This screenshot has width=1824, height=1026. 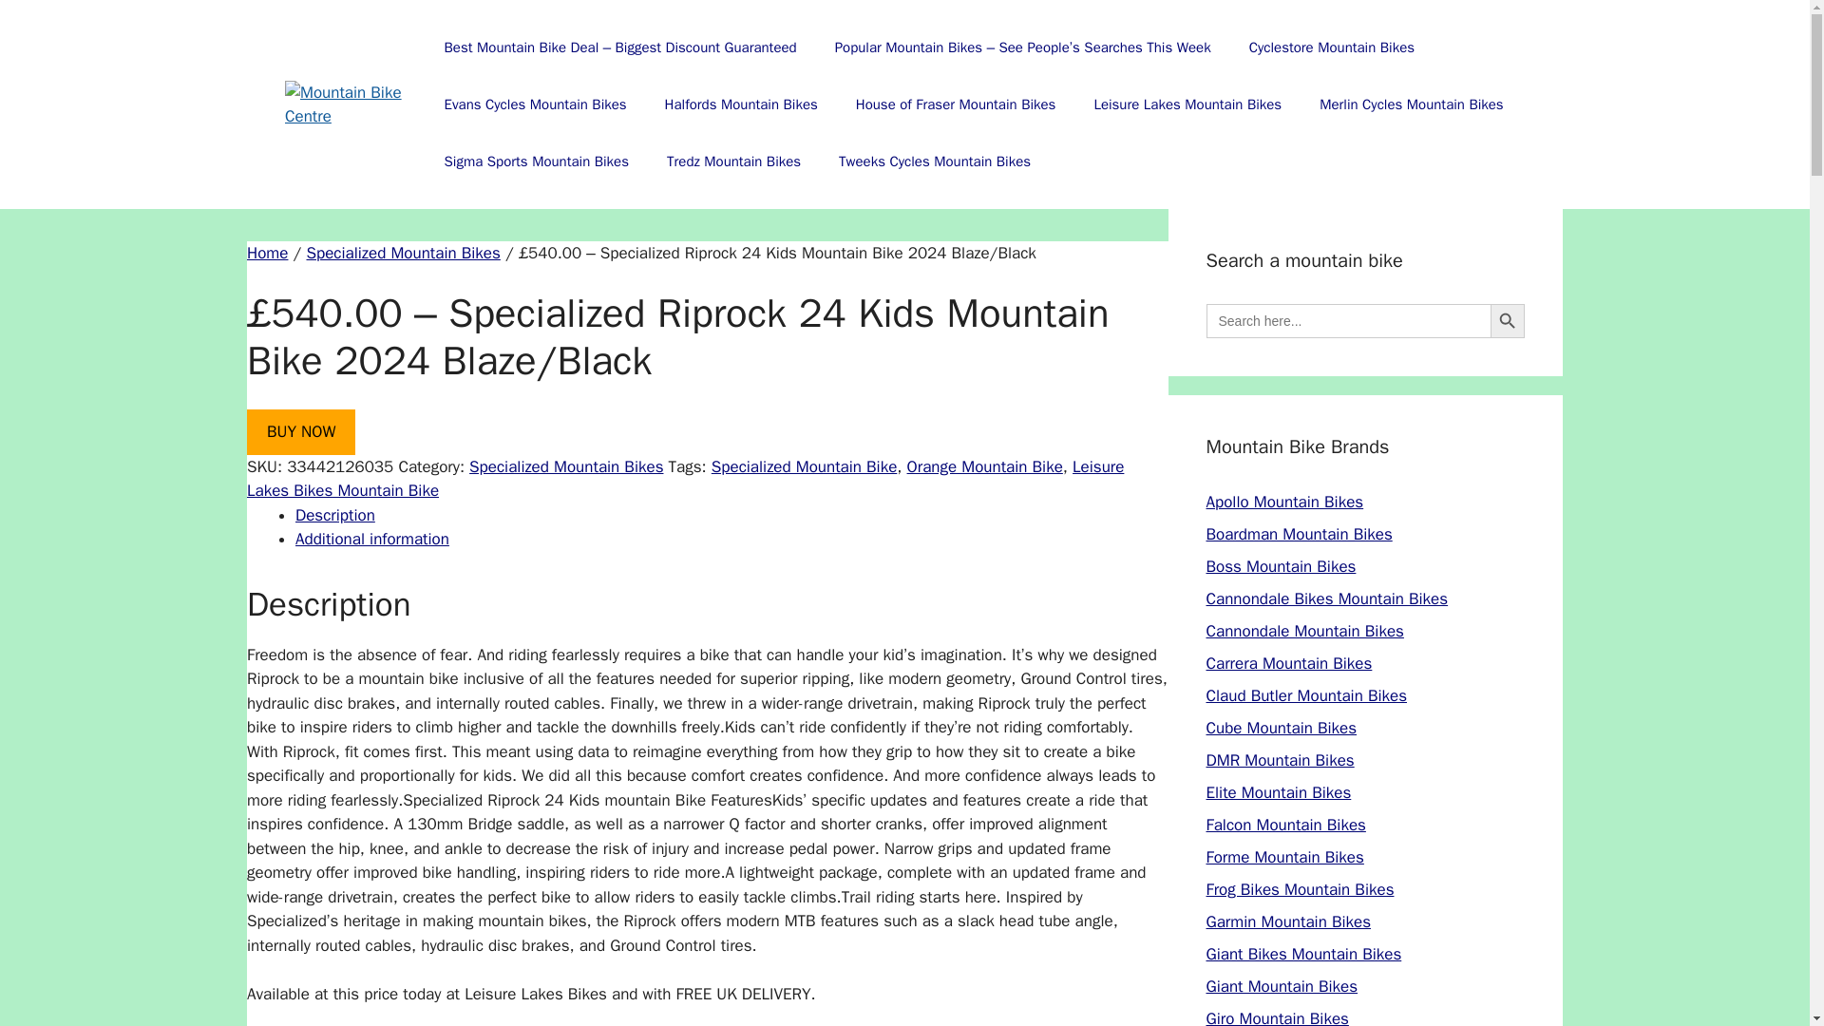 I want to click on Leisure Lakes Bikes Mountain Bikes, so click(x=1187, y=104).